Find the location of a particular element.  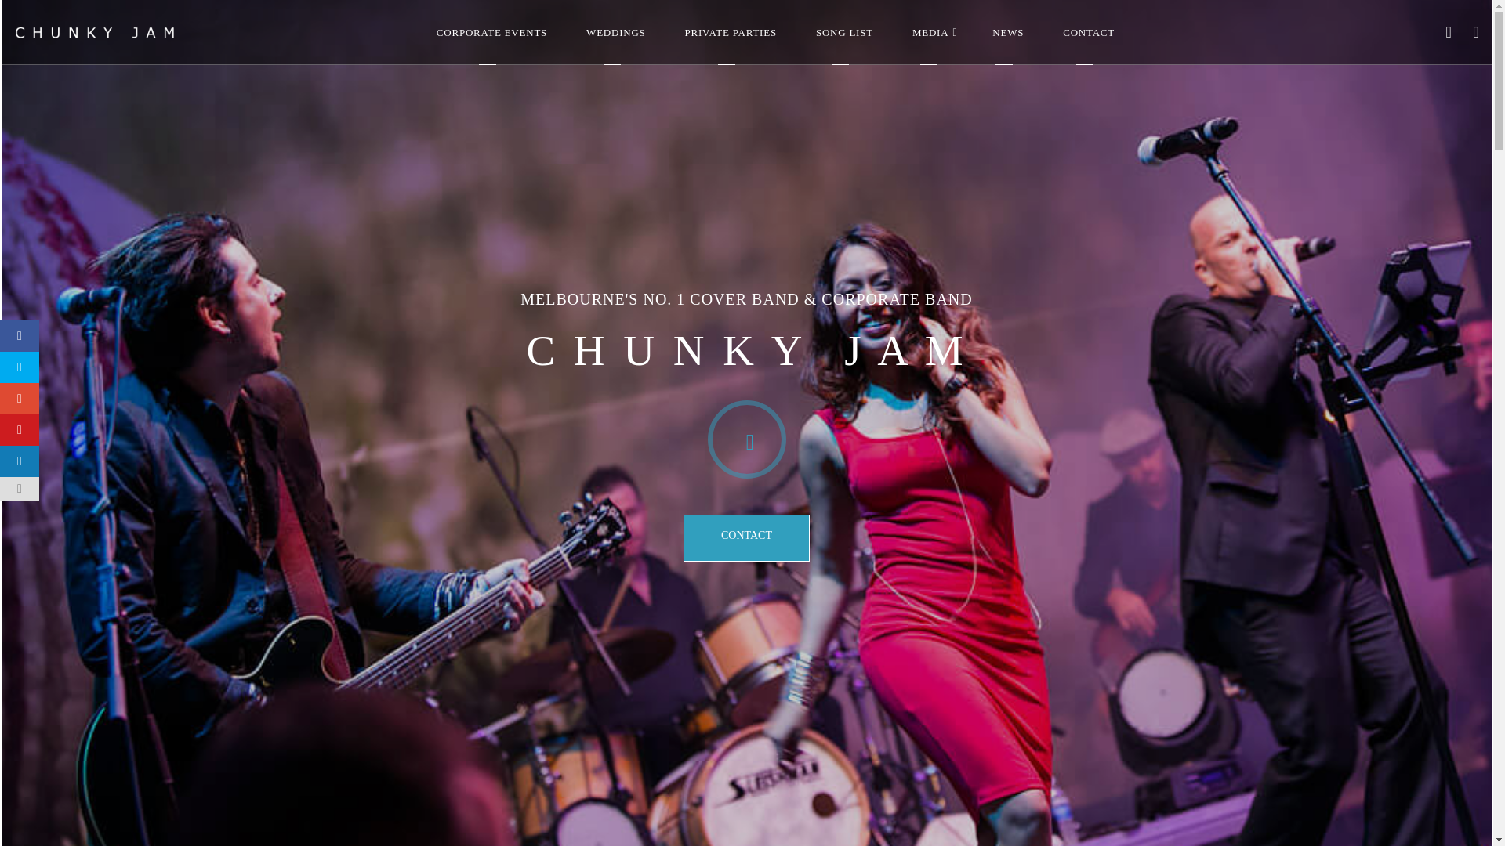

MEDIA is located at coordinates (933, 33).